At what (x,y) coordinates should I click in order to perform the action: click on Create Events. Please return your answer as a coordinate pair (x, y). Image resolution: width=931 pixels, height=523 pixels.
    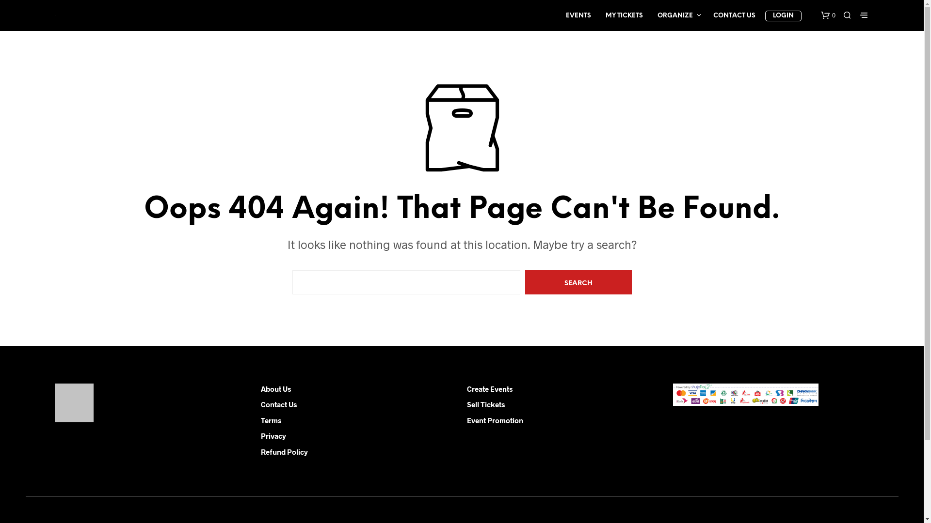
    Looking at the image, I should click on (489, 389).